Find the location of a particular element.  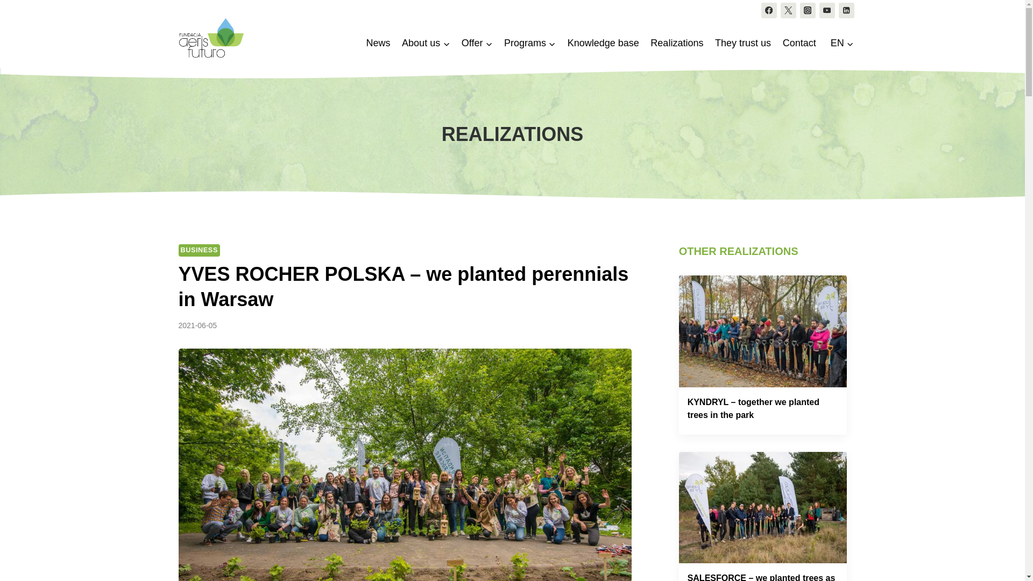

They trust us is located at coordinates (742, 43).